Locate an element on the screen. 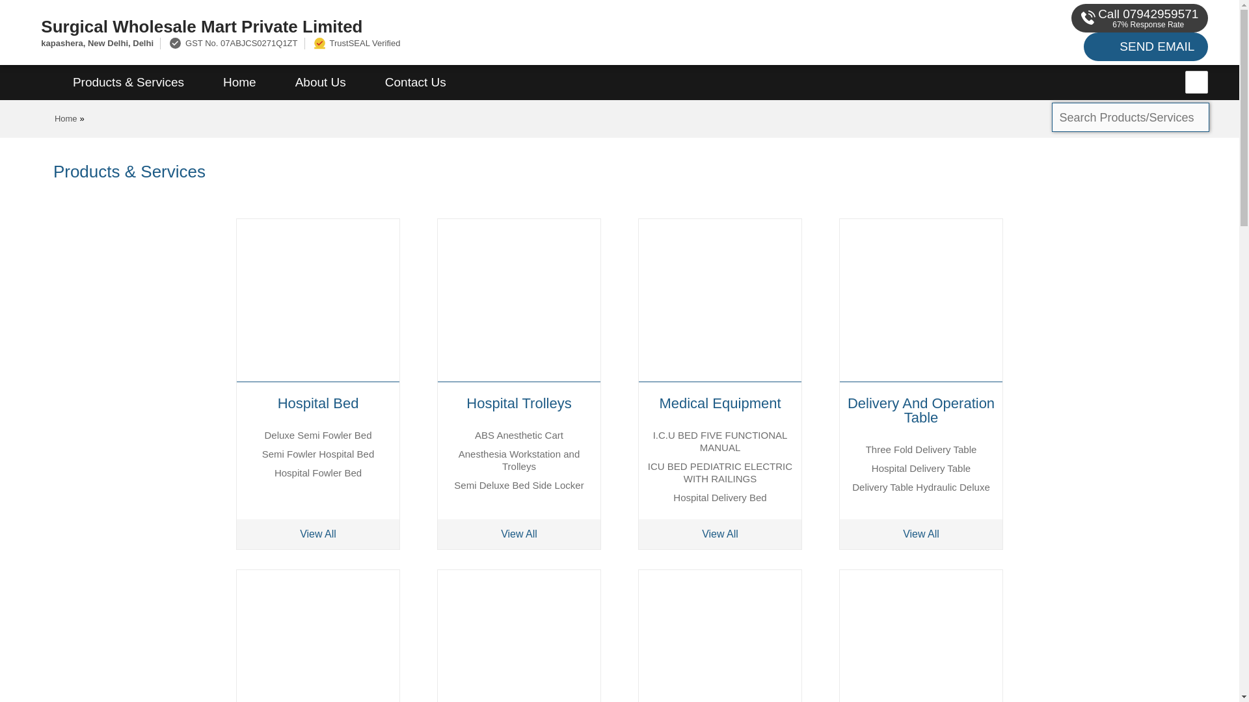 This screenshot has height=702, width=1249. View All is located at coordinates (519, 534).